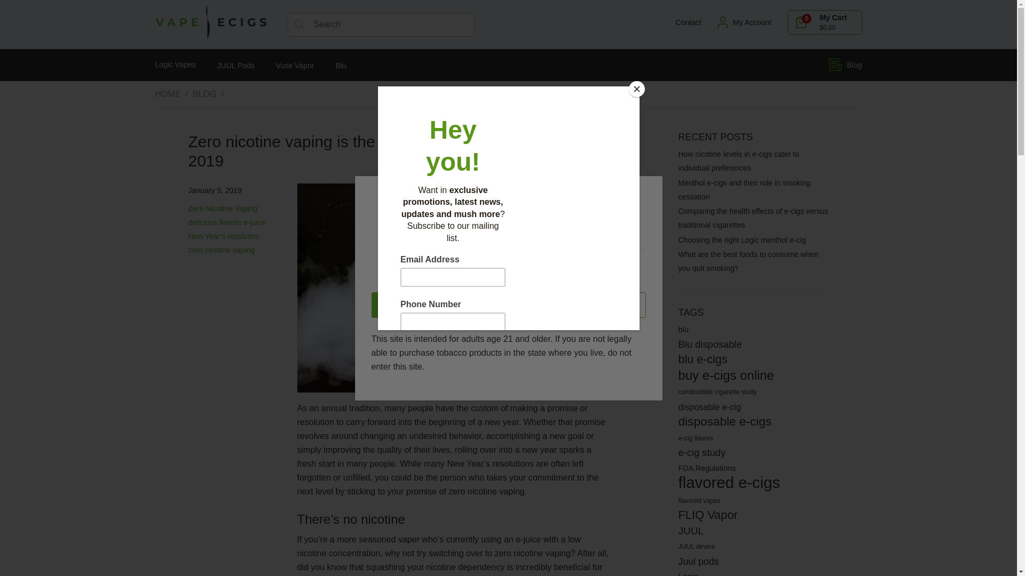 This screenshot has width=1025, height=576. Describe the element at coordinates (214, 222) in the screenshot. I see `delicious flavors` at that location.